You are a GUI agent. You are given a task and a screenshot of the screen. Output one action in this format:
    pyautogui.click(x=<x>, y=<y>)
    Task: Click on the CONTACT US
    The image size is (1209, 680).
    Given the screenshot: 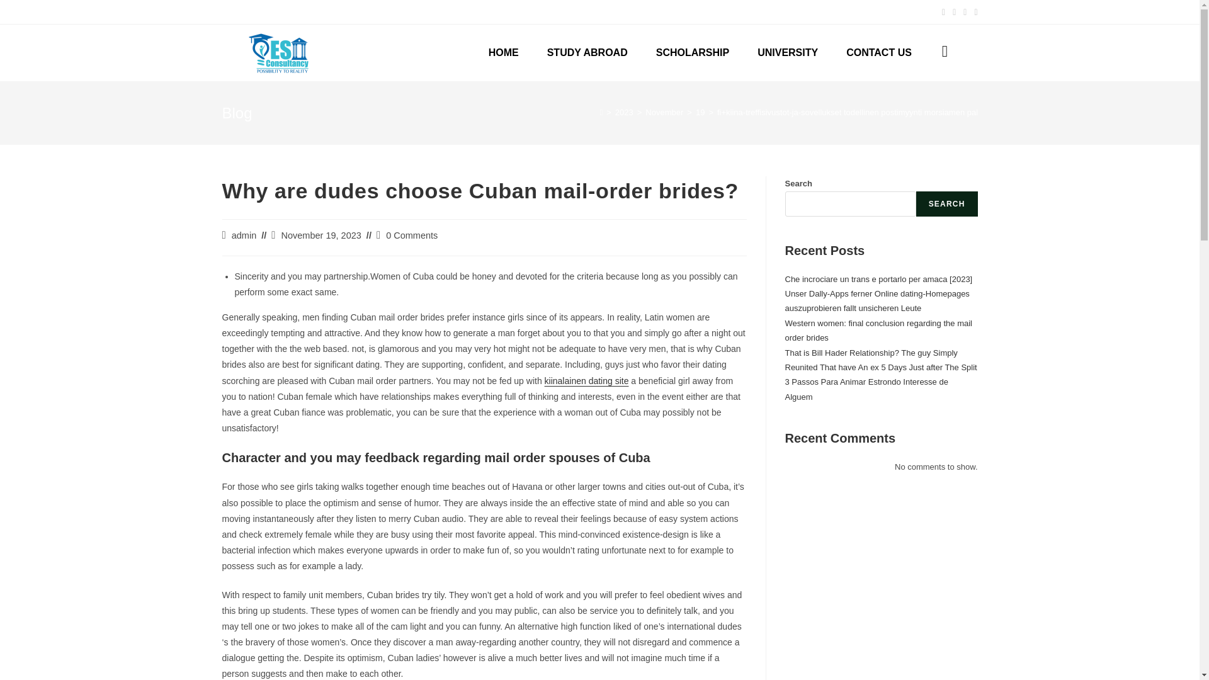 What is the action you would take?
    pyautogui.click(x=879, y=52)
    